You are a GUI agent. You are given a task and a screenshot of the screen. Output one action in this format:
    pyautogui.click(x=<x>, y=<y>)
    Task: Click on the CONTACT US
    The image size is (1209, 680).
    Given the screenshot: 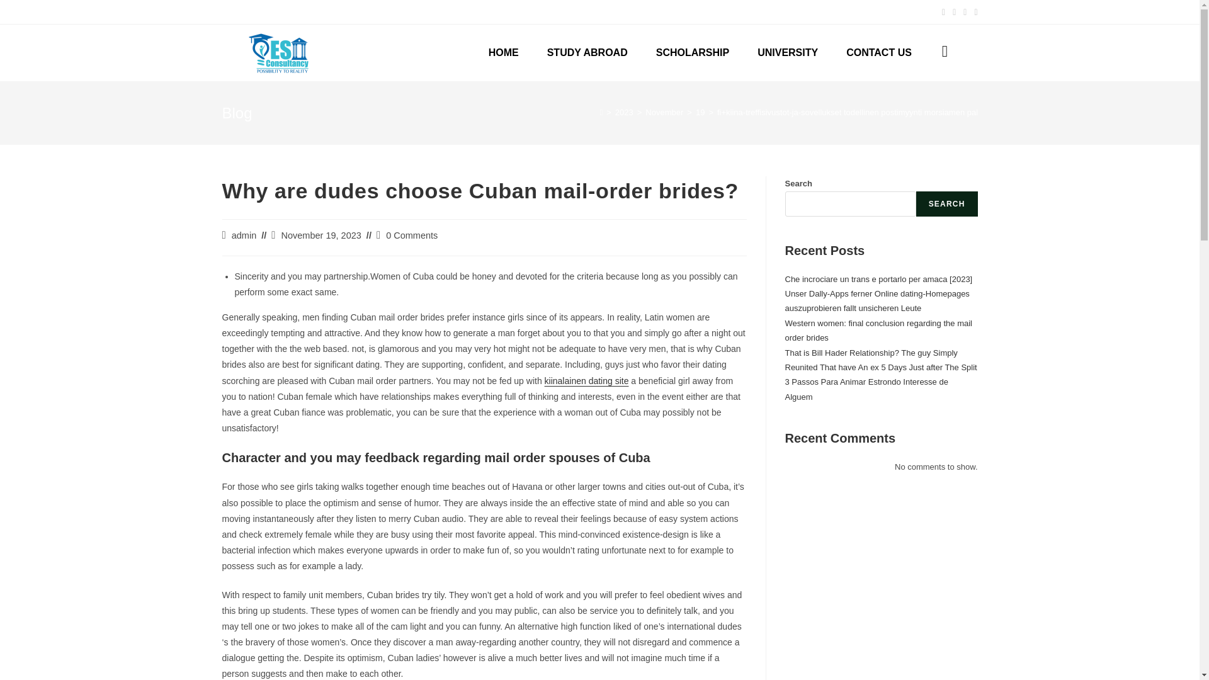 What is the action you would take?
    pyautogui.click(x=879, y=52)
    